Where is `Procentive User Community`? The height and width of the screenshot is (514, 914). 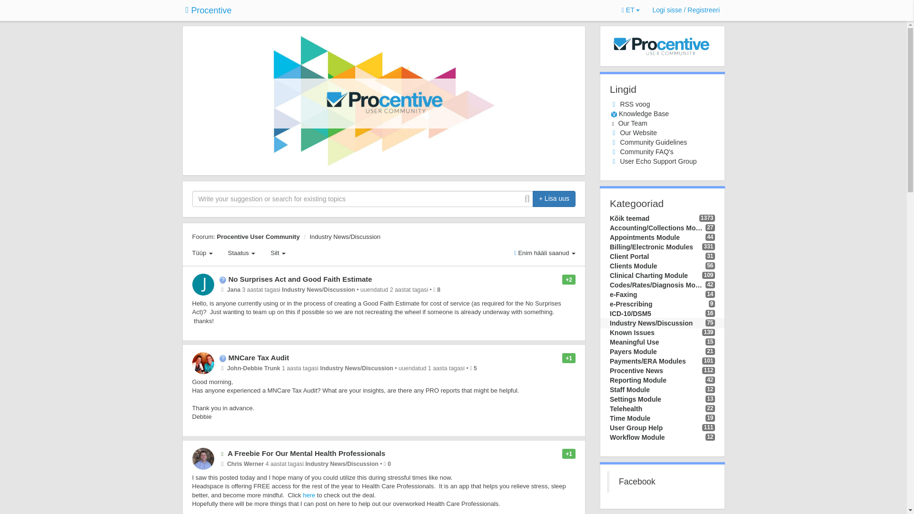 Procentive User Community is located at coordinates (258, 237).